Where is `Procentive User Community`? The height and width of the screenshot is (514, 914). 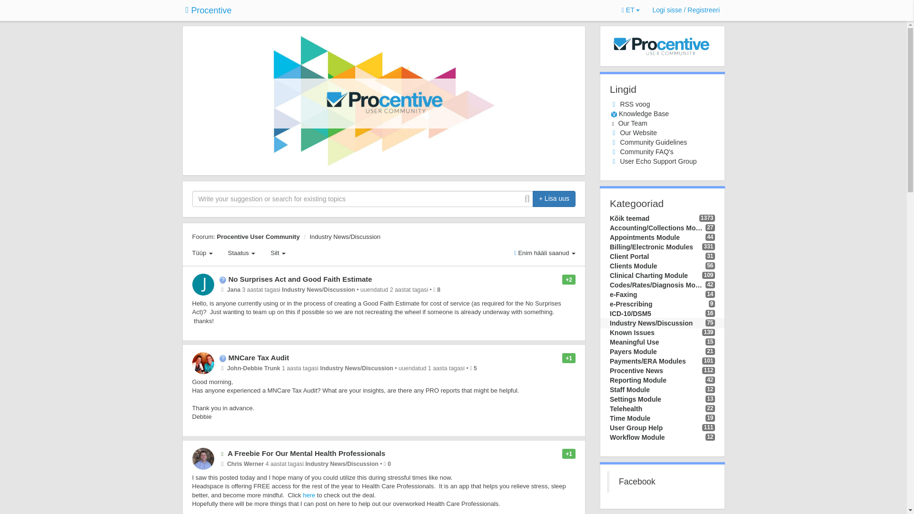 Procentive User Community is located at coordinates (258, 237).